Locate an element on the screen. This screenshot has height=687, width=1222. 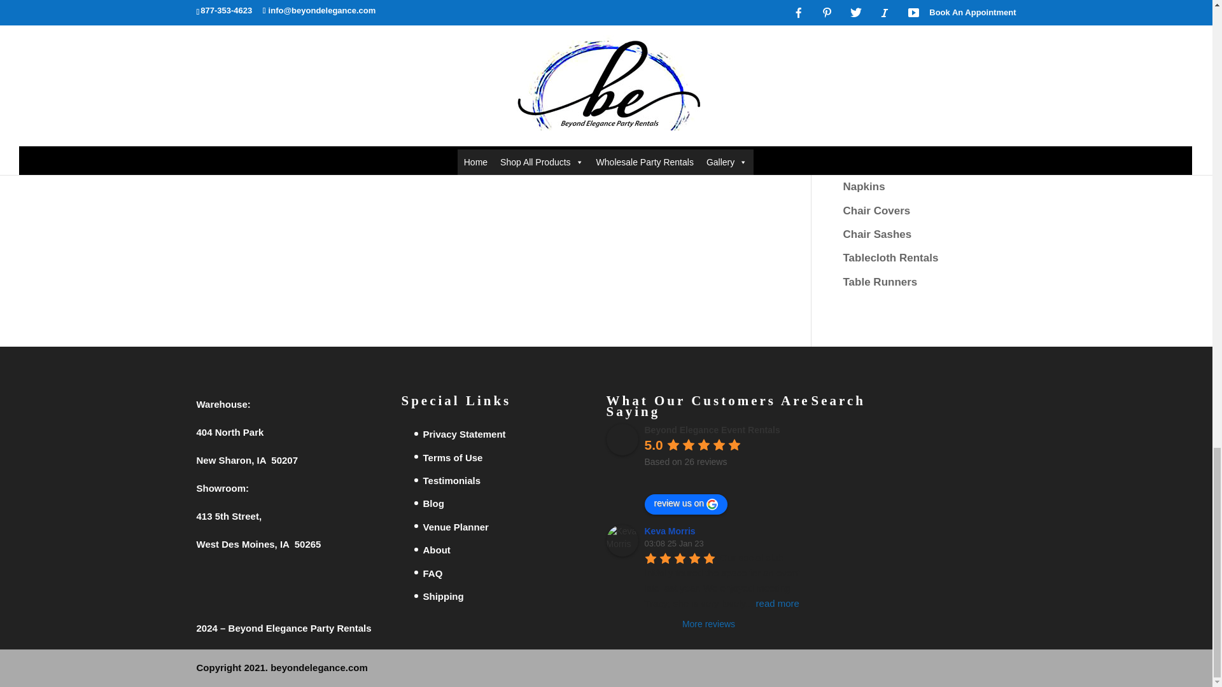
powered by Google is located at coordinates (689, 477).